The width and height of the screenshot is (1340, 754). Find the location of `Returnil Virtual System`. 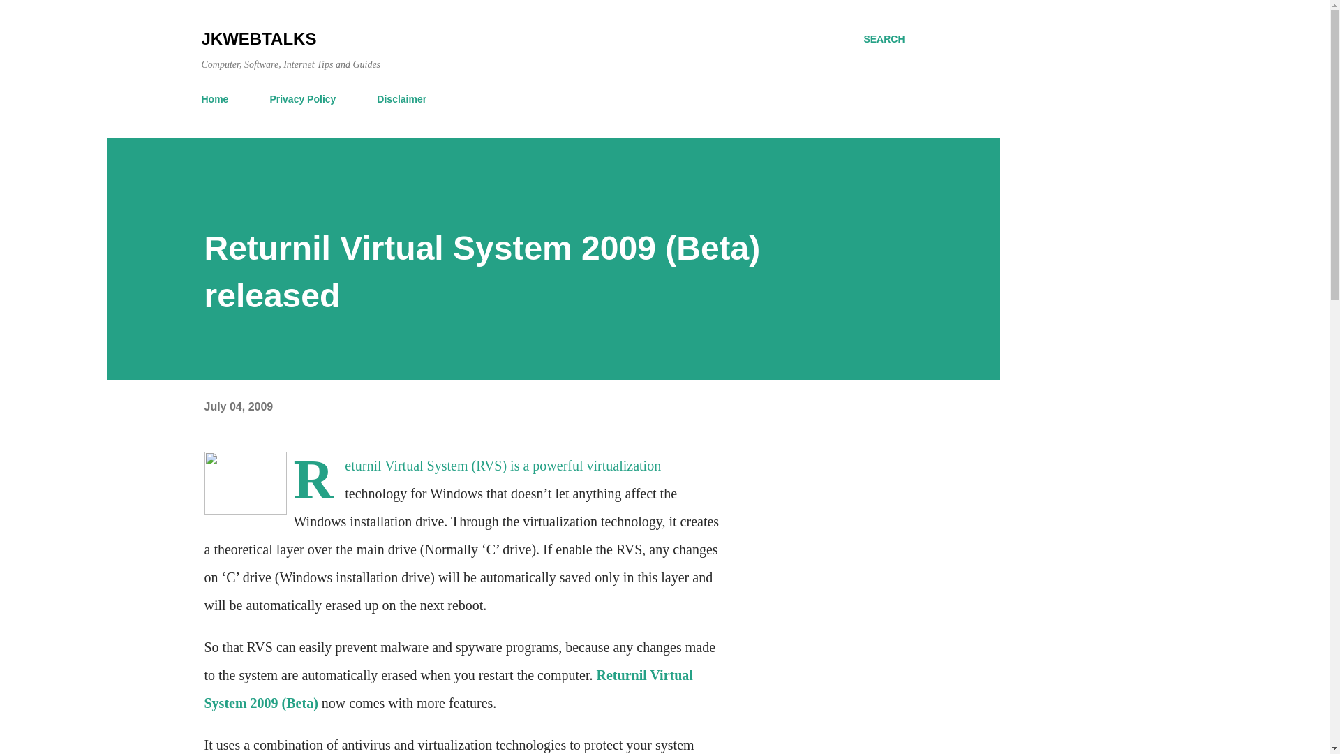

Returnil Virtual System is located at coordinates (406, 465).